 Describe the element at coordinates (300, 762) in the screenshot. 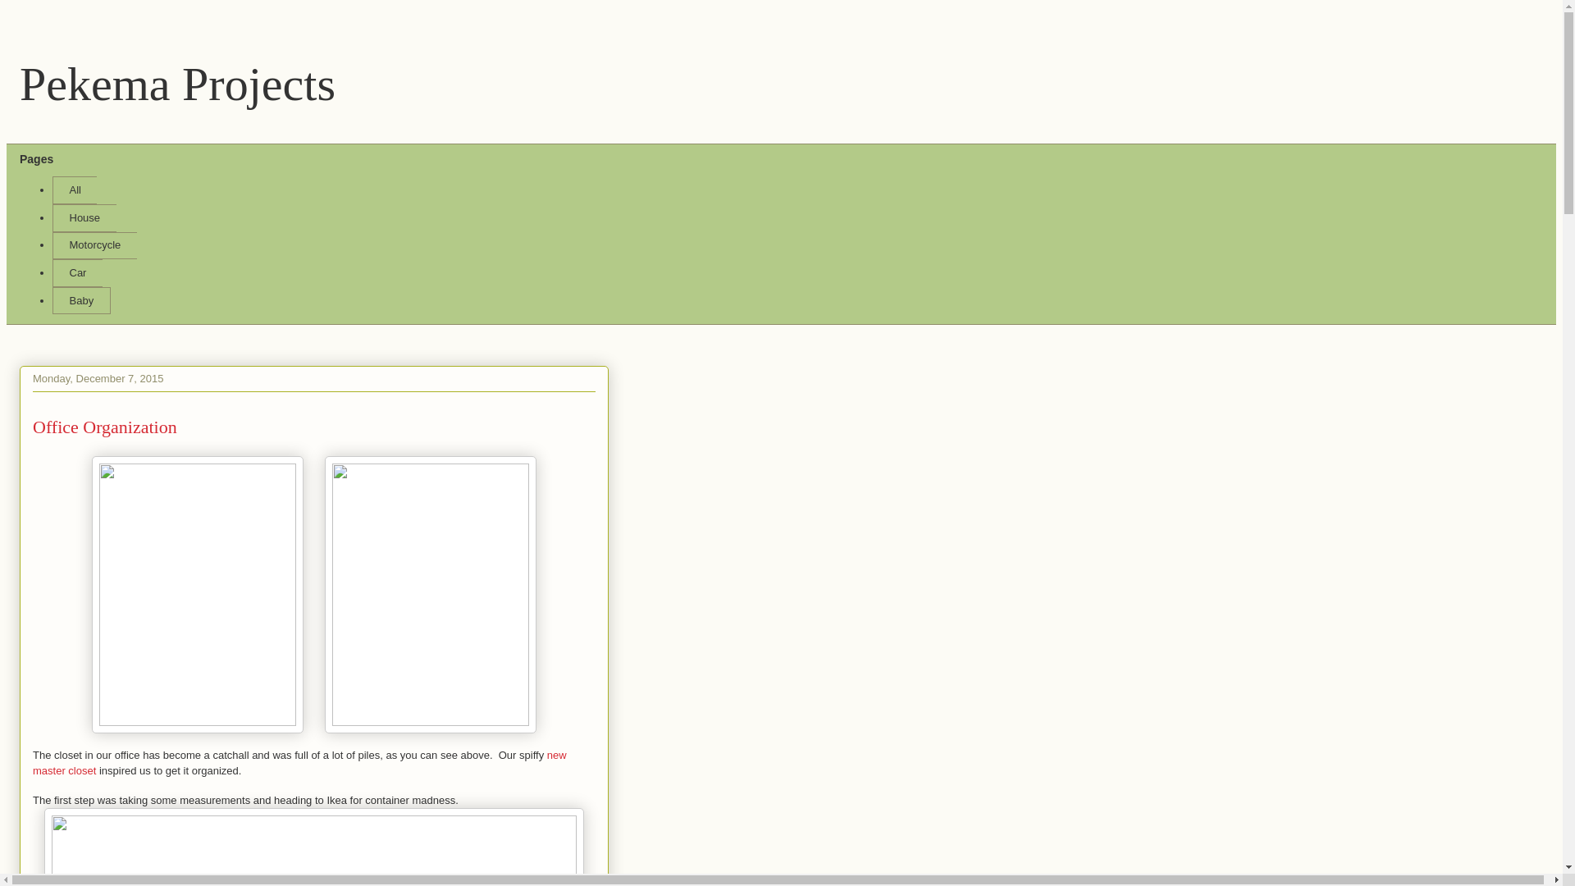

I see `new master closet` at that location.